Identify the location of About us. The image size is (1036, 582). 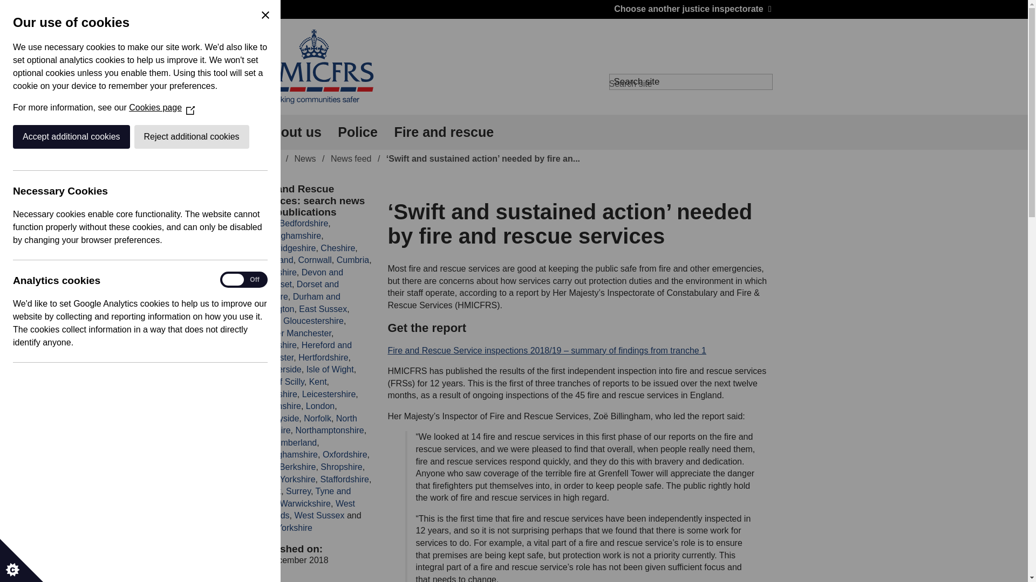
(292, 131).